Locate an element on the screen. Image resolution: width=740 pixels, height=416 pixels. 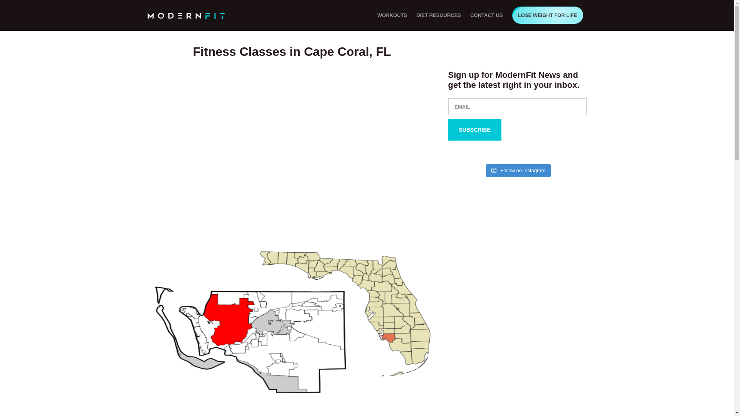
LOSE WEIGHT FOR LIFE is located at coordinates (547, 15).